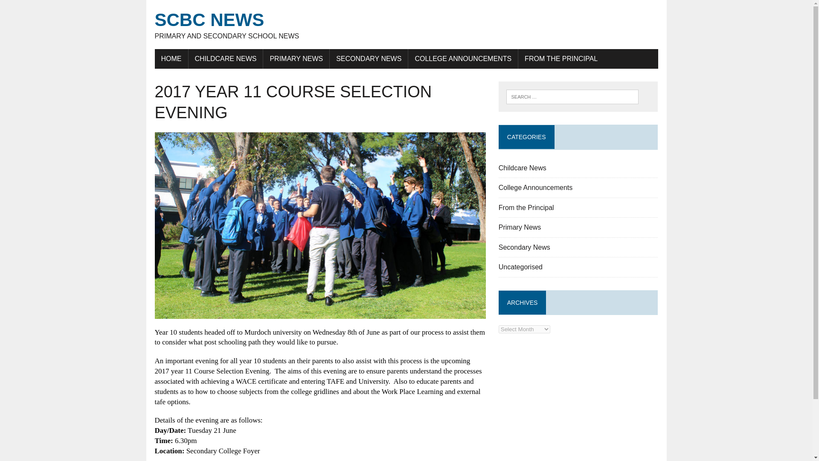 This screenshot has height=461, width=819. I want to click on HOME, so click(520, 227).